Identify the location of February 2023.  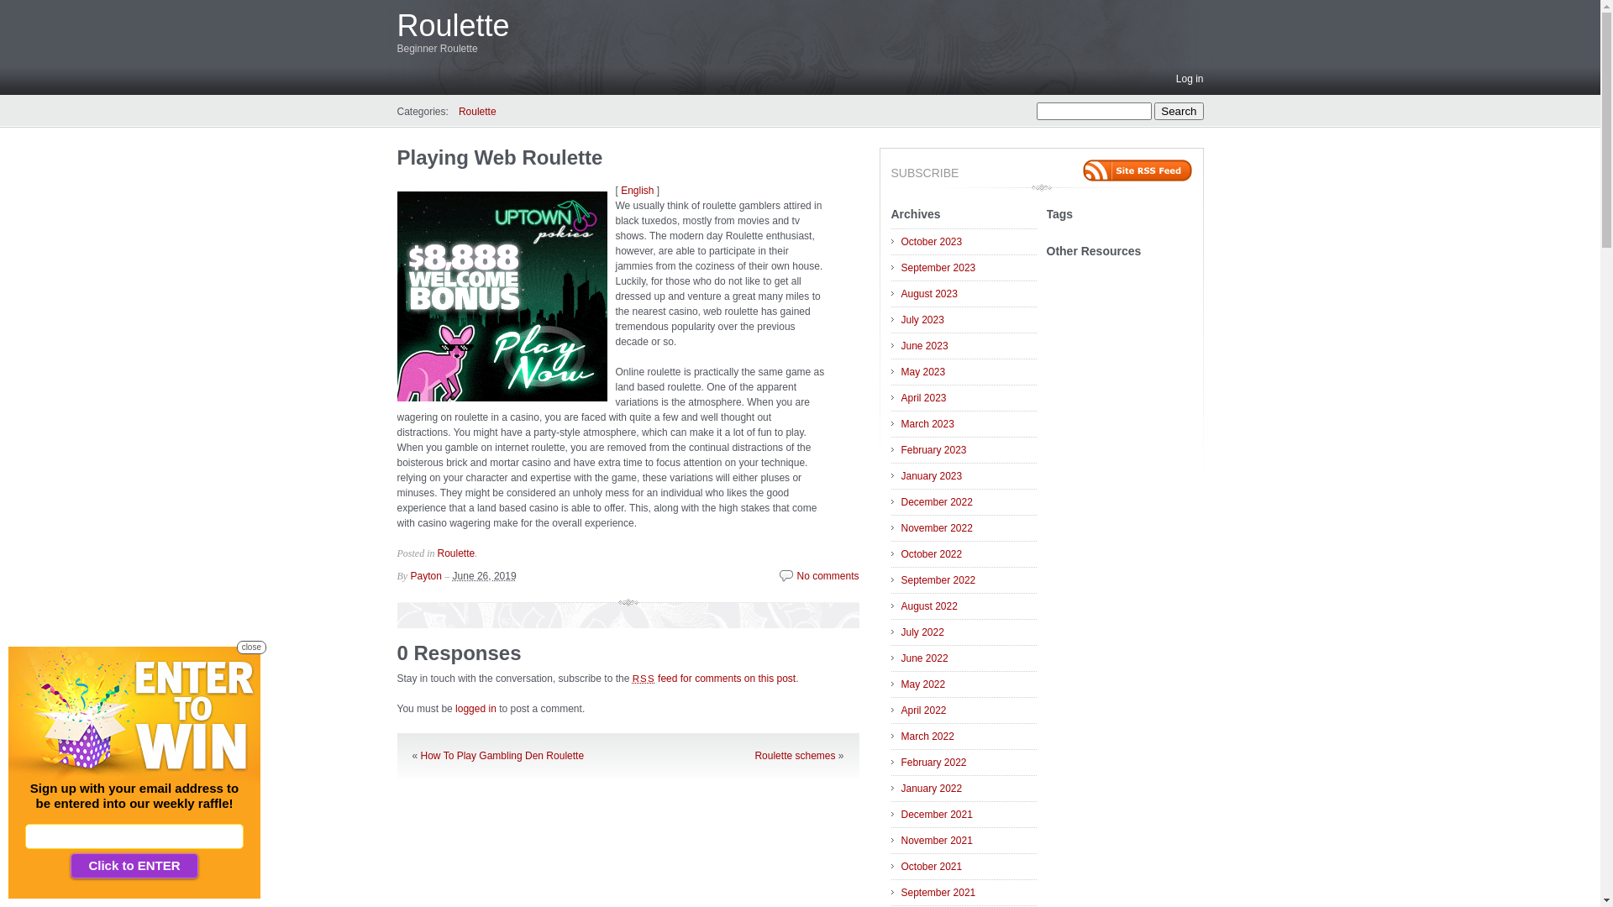
(968, 450).